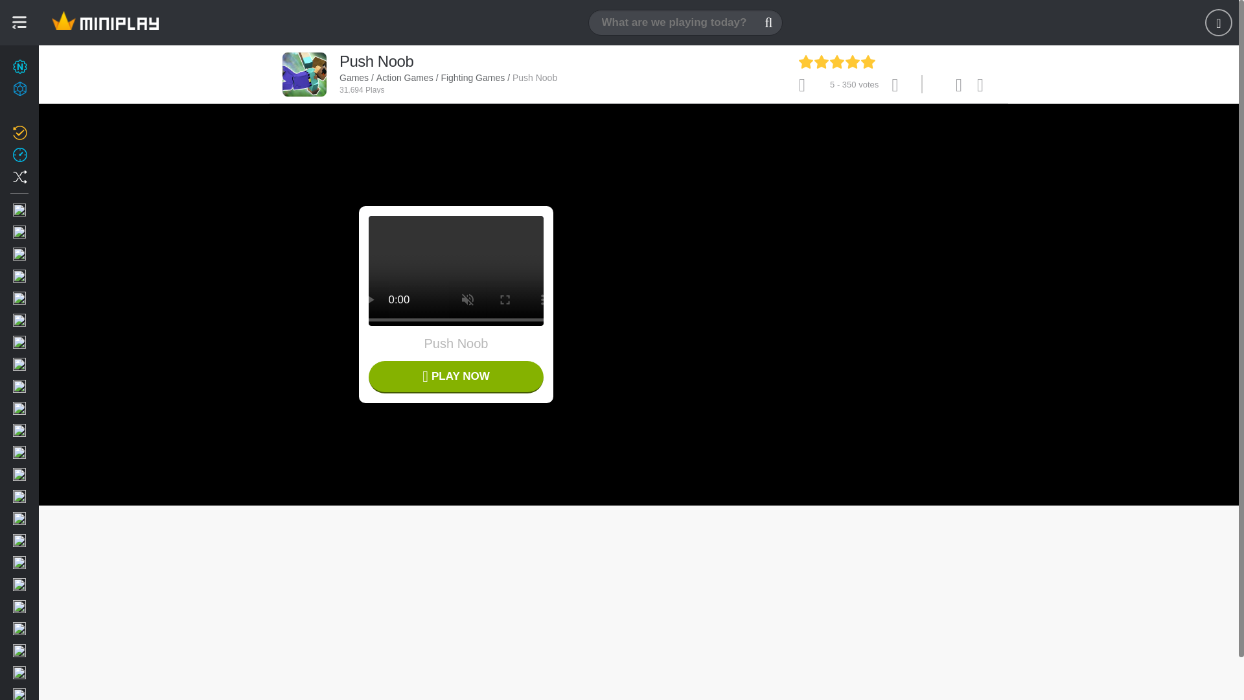  Describe the element at coordinates (65, 154) in the screenshot. I see `Recent` at that location.